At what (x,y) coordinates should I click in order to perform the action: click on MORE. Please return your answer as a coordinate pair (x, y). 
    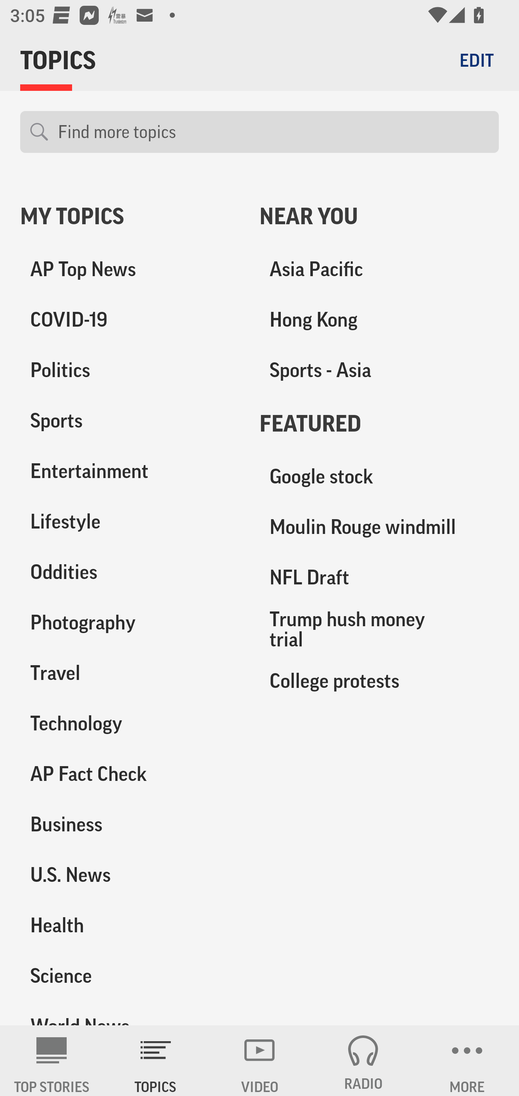
    Looking at the image, I should click on (467, 1061).